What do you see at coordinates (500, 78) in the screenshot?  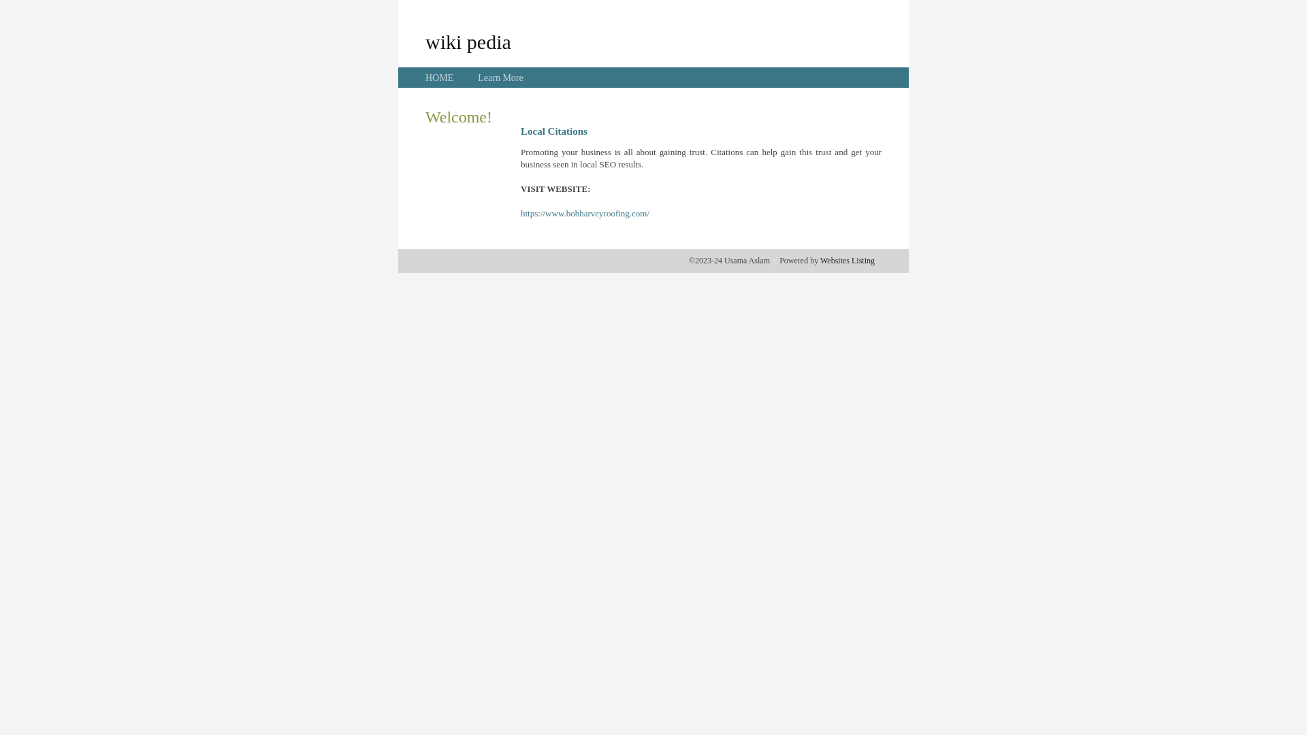 I see `Learn More` at bounding box center [500, 78].